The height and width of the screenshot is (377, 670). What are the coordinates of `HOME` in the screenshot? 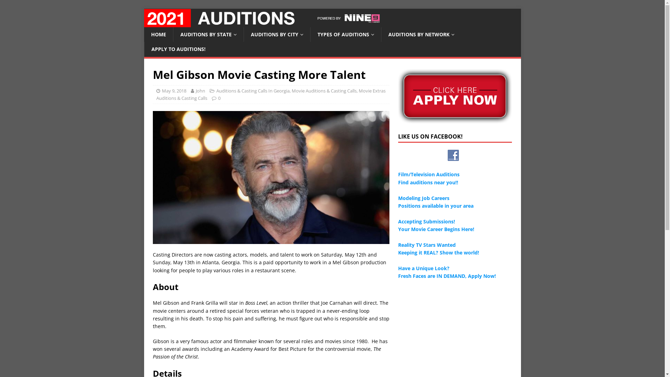 It's located at (158, 34).